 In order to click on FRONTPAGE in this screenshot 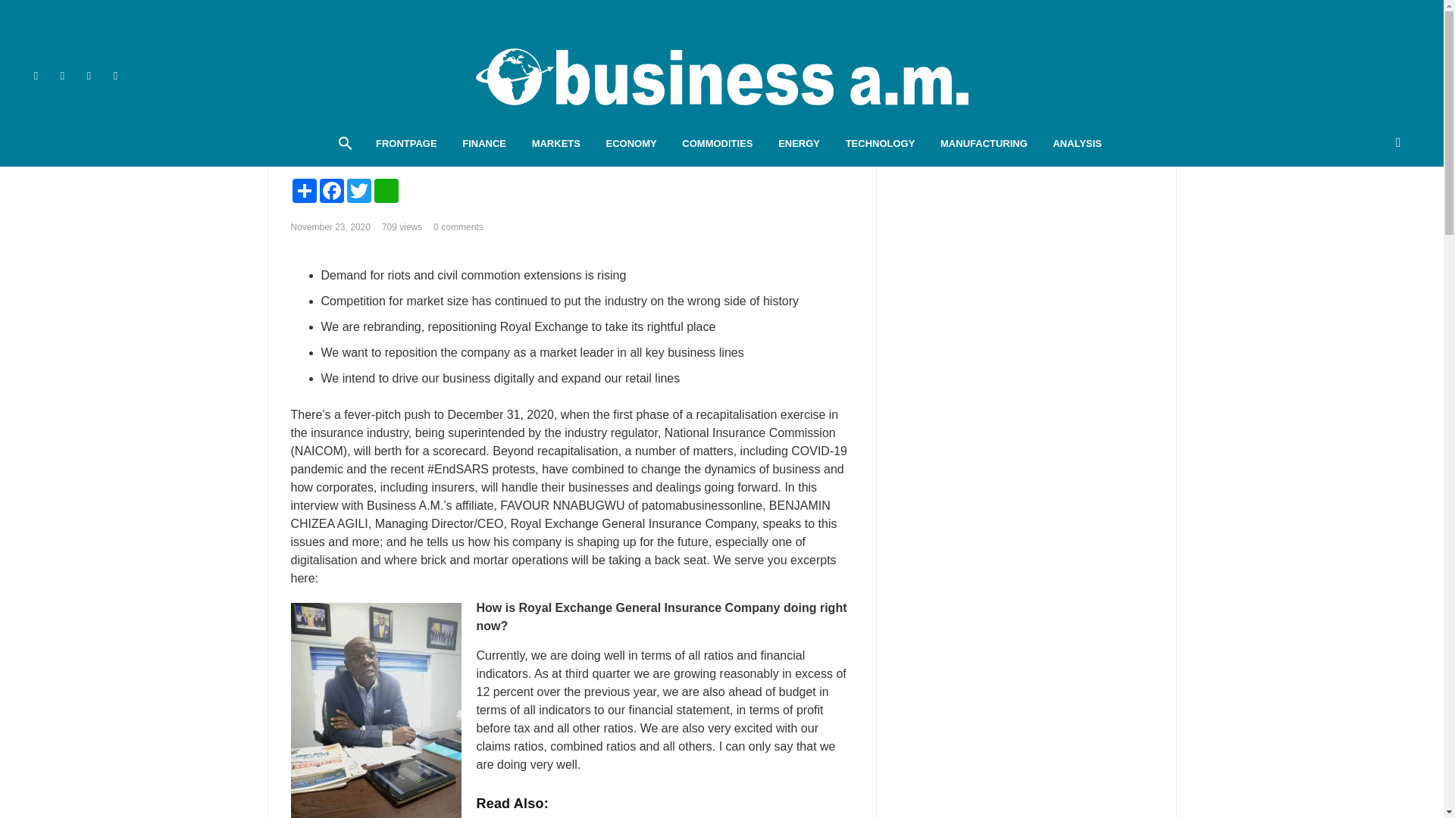, I will do `click(406, 144)`.